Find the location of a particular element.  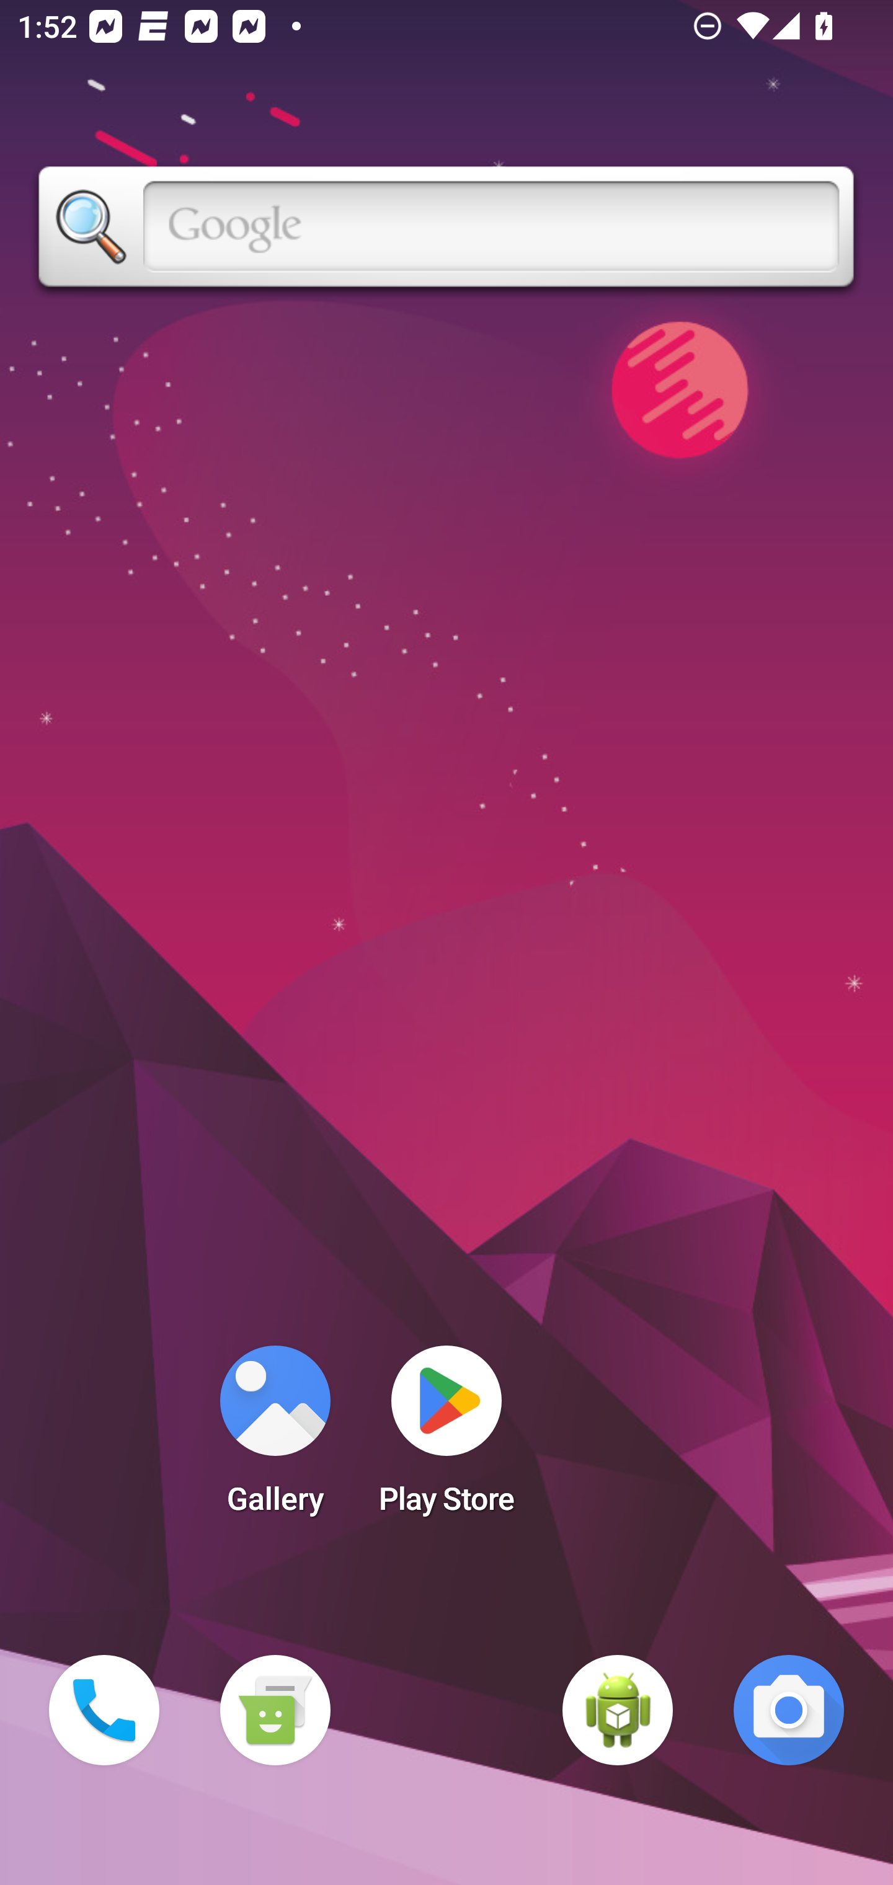

Messaging is located at coordinates (275, 1710).